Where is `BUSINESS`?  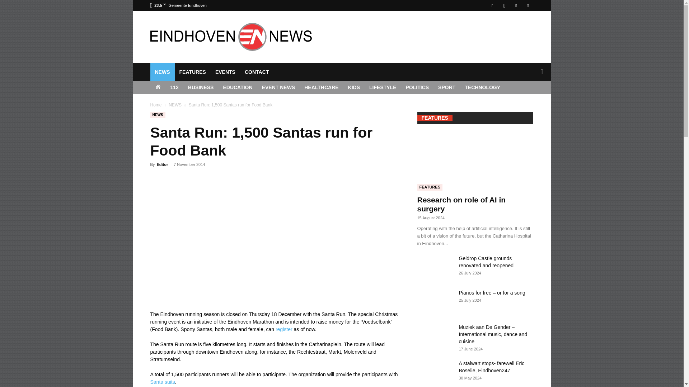
BUSINESS is located at coordinates (201, 87).